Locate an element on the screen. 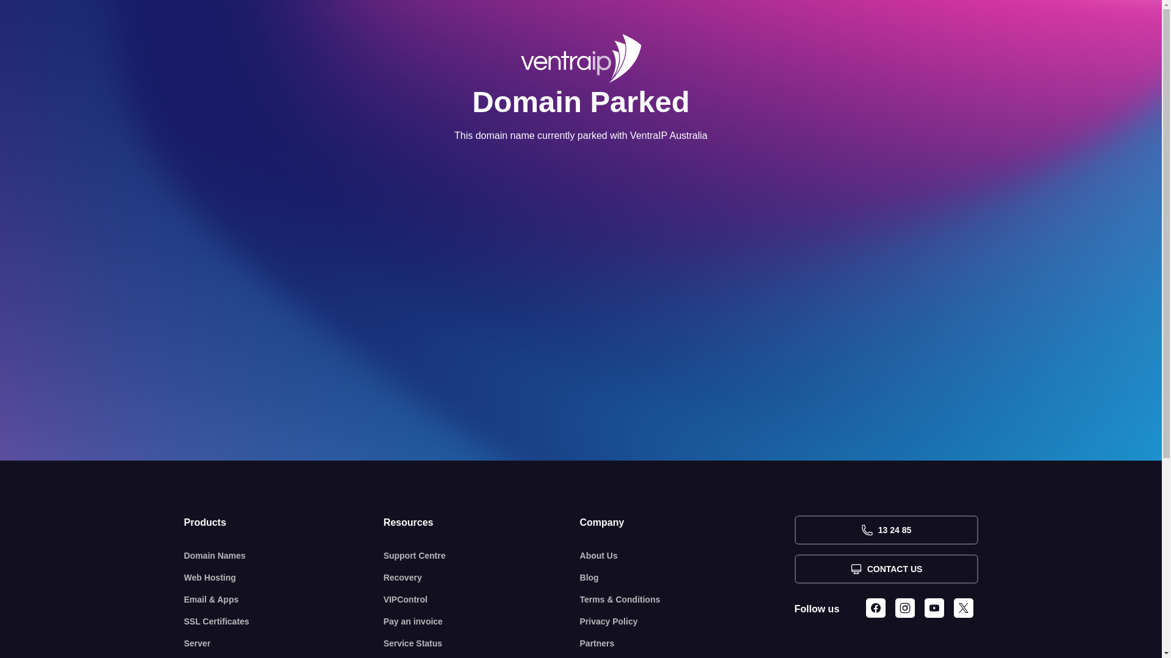 The height and width of the screenshot is (658, 1171). Web Hosting is located at coordinates (284, 578).